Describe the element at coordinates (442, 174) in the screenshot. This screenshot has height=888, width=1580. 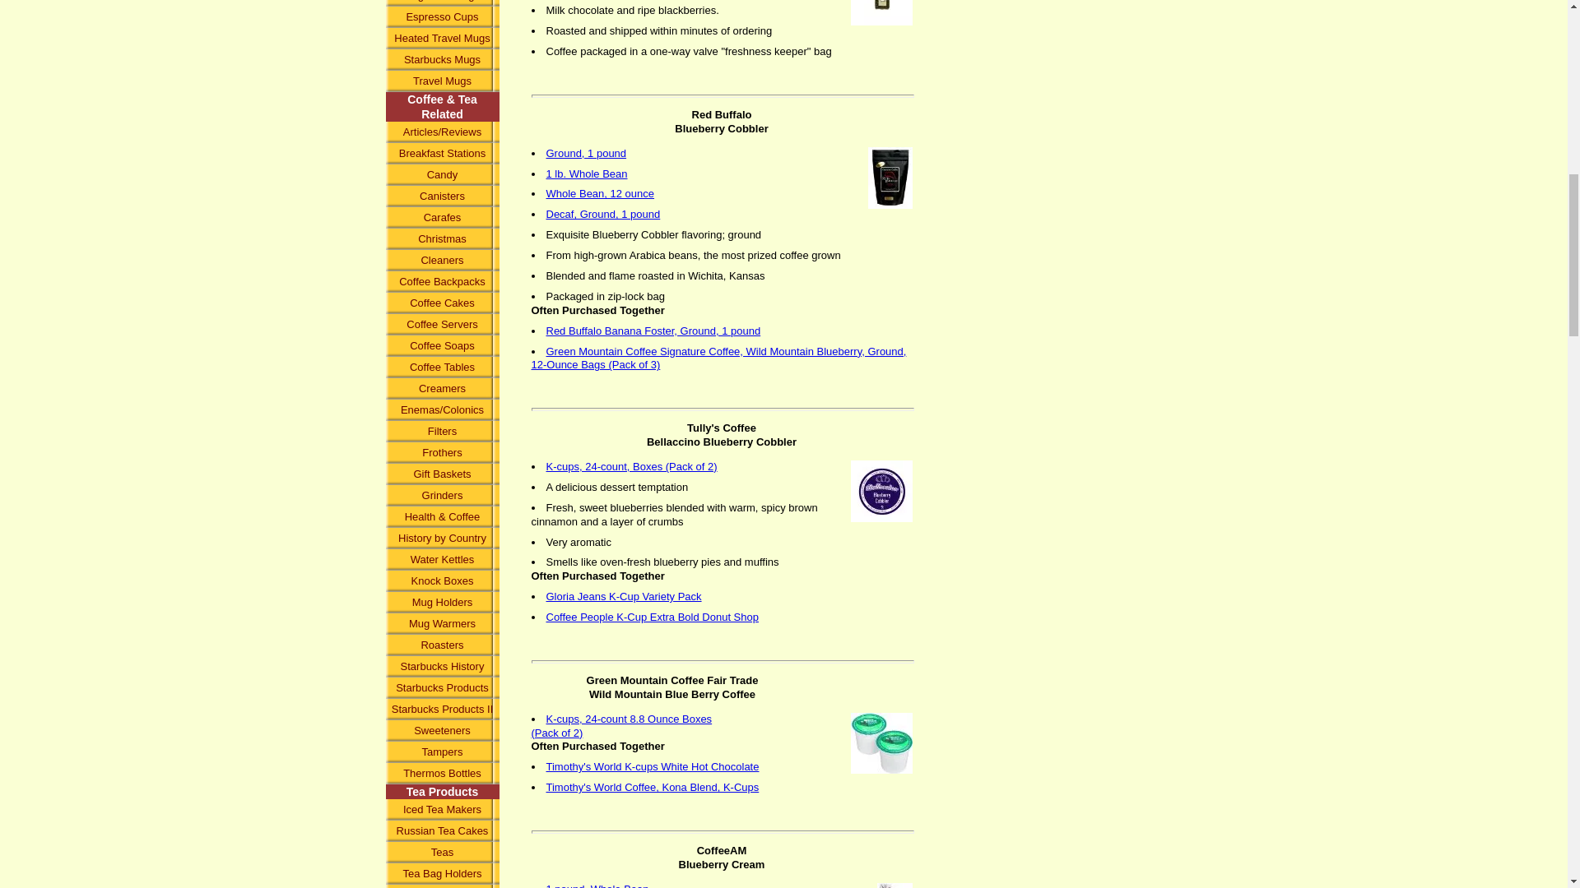
I see `Candy` at that location.